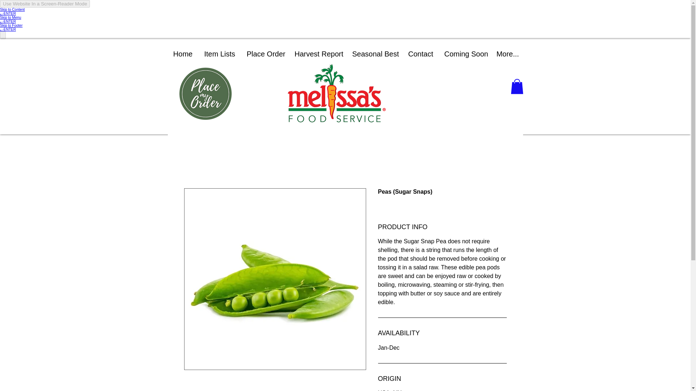 The image size is (696, 391). What do you see at coordinates (374, 54) in the screenshot?
I see `Seasonal Best` at bounding box center [374, 54].